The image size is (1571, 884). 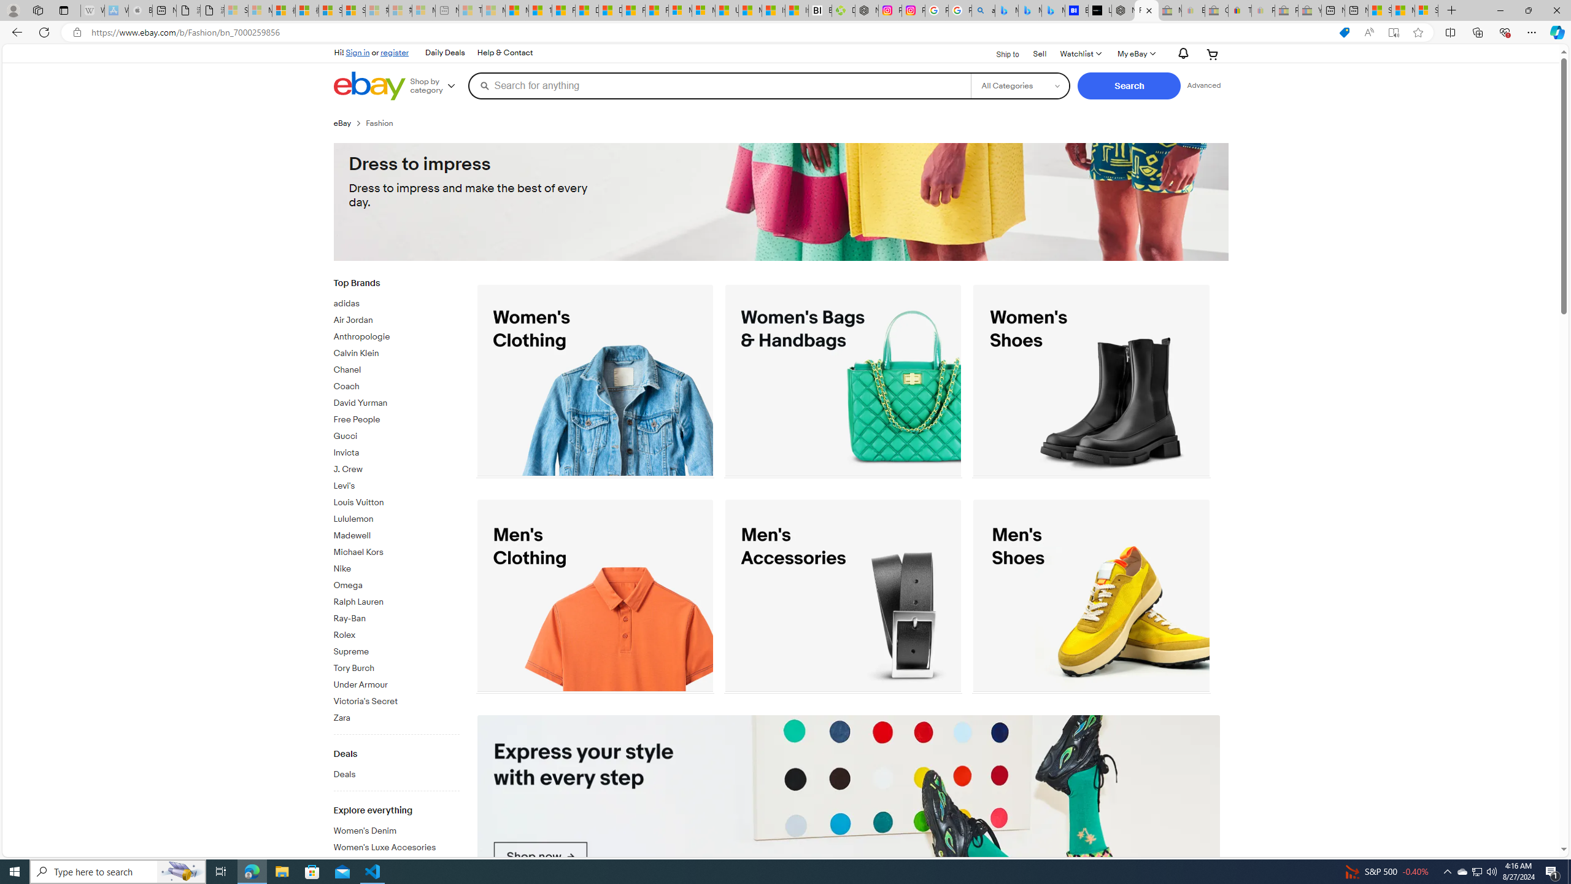 What do you see at coordinates (1286, 10) in the screenshot?
I see `Press Room - eBay Inc. - Sleeping` at bounding box center [1286, 10].